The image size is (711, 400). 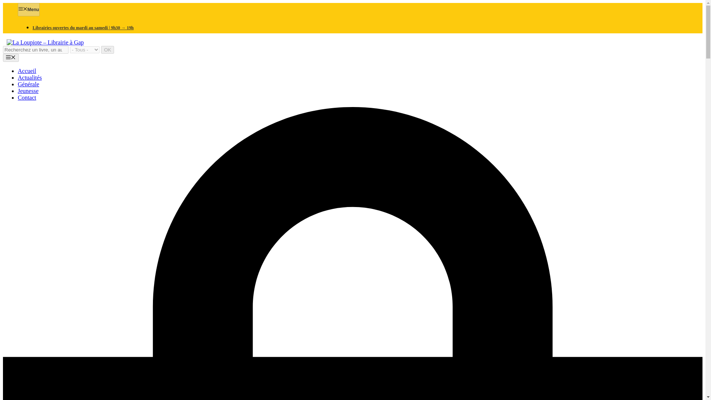 I want to click on Menu, so click(x=29, y=10).